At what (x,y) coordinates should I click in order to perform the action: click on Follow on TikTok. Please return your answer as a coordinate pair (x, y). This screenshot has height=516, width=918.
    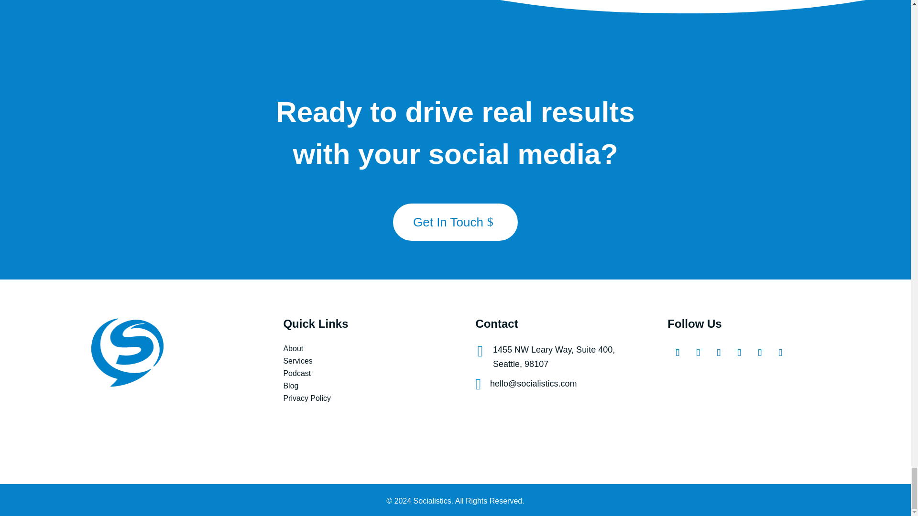
    Looking at the image, I should click on (778, 351).